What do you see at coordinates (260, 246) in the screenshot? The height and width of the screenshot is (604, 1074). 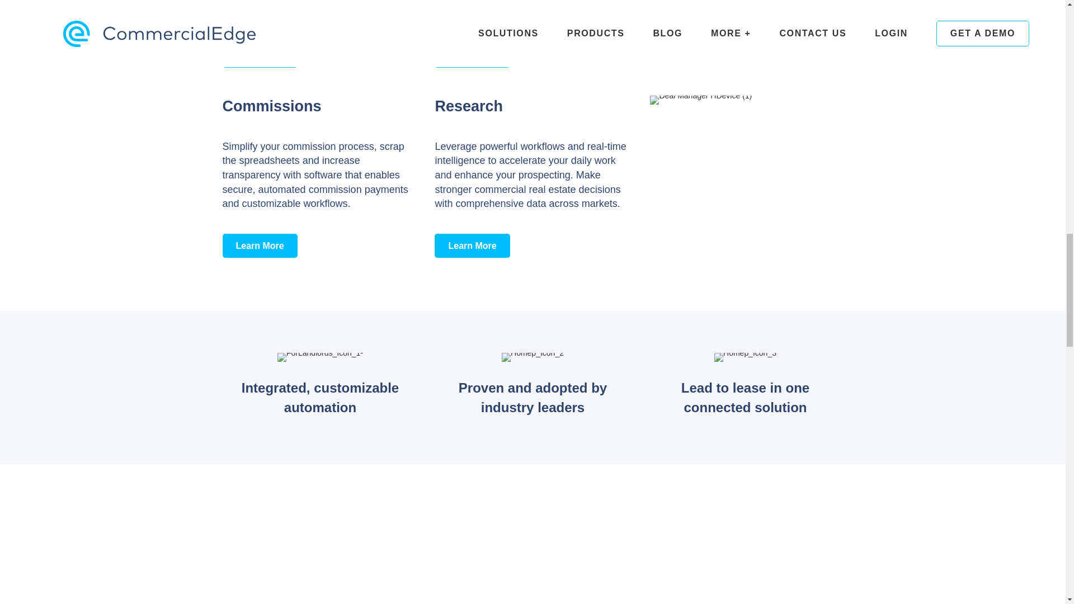 I see `Learn More` at bounding box center [260, 246].